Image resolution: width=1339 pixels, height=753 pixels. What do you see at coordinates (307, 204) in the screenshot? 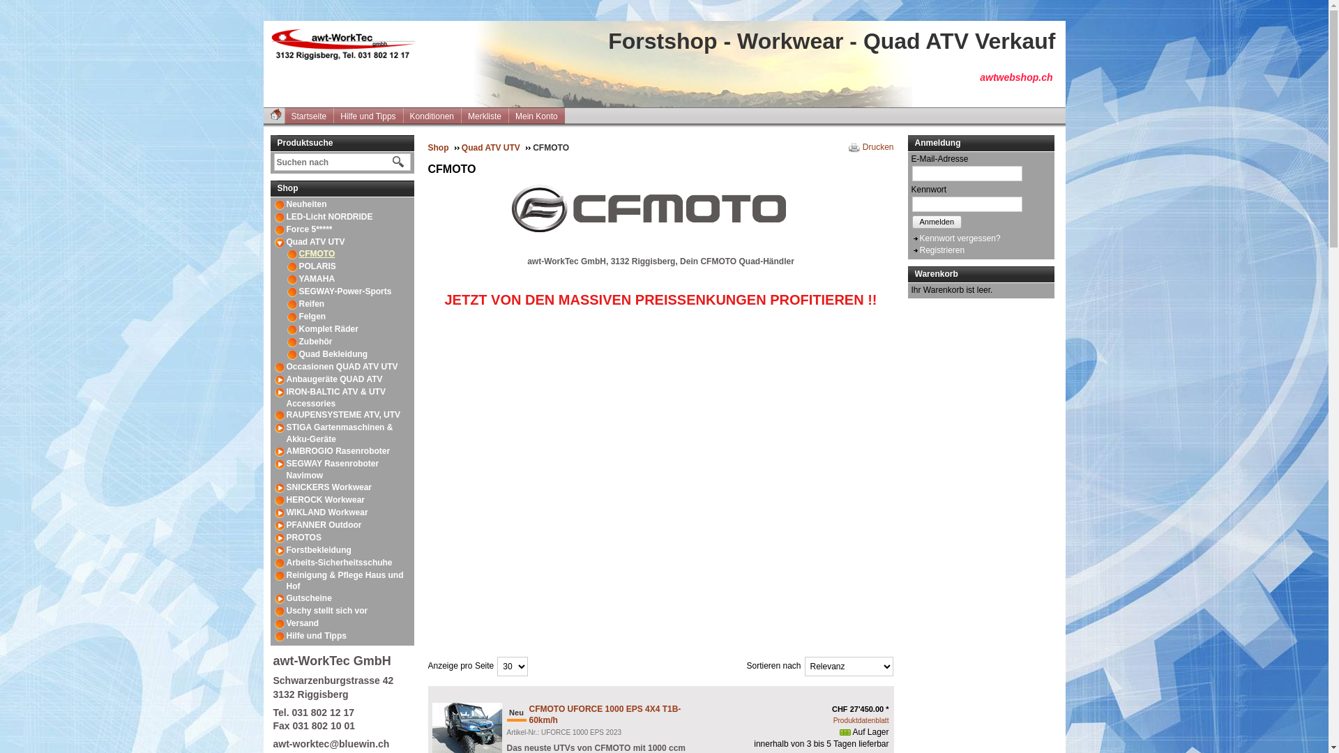
I see `Neuheiten` at bounding box center [307, 204].